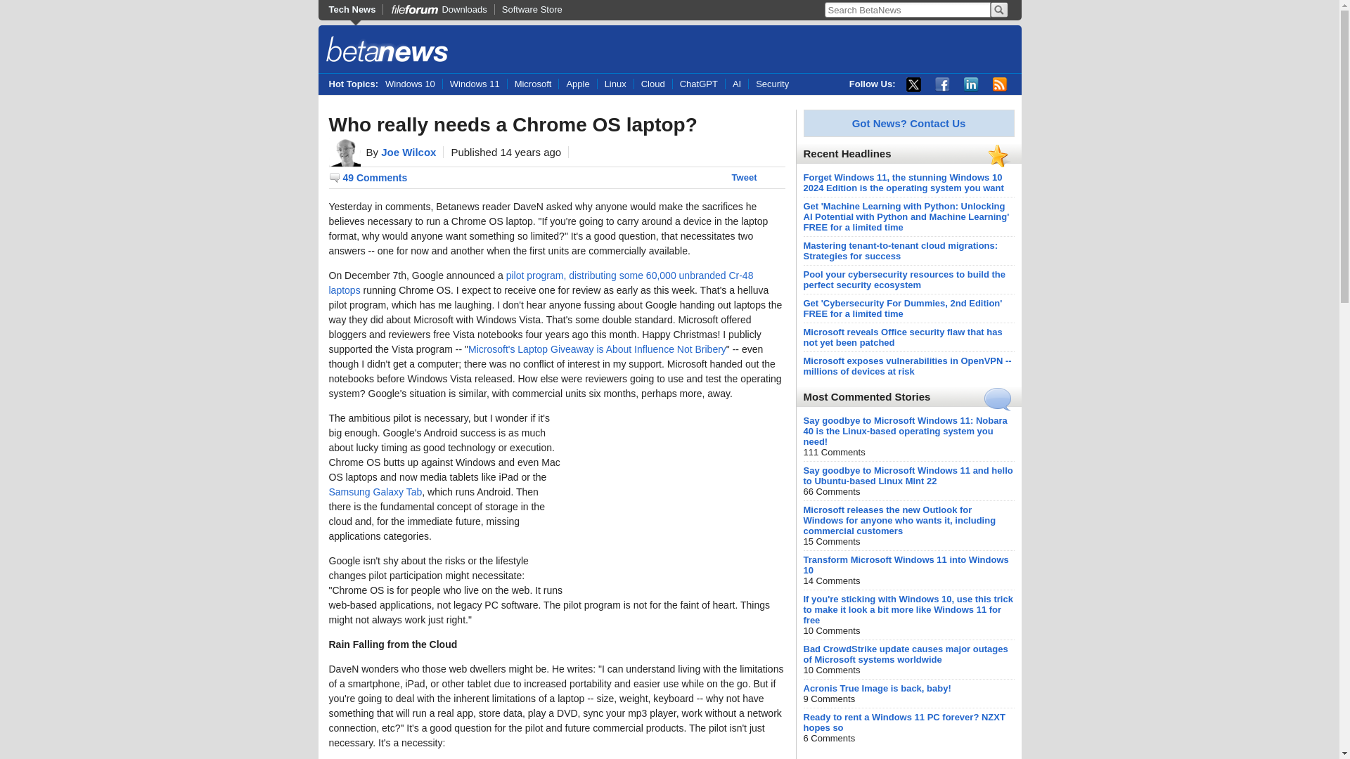 Image resolution: width=1350 pixels, height=759 pixels. I want to click on RSS, so click(1000, 84).